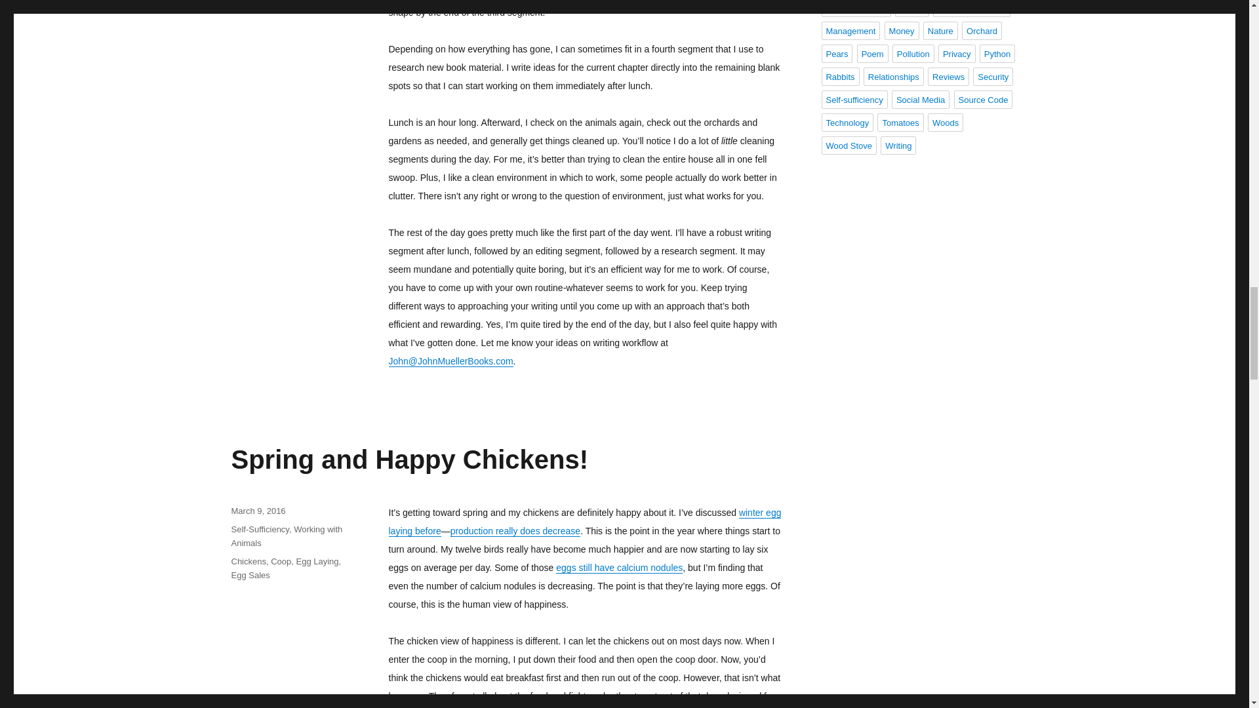 The width and height of the screenshot is (1259, 708). What do you see at coordinates (409, 459) in the screenshot?
I see `Spring and Happy Chickens!` at bounding box center [409, 459].